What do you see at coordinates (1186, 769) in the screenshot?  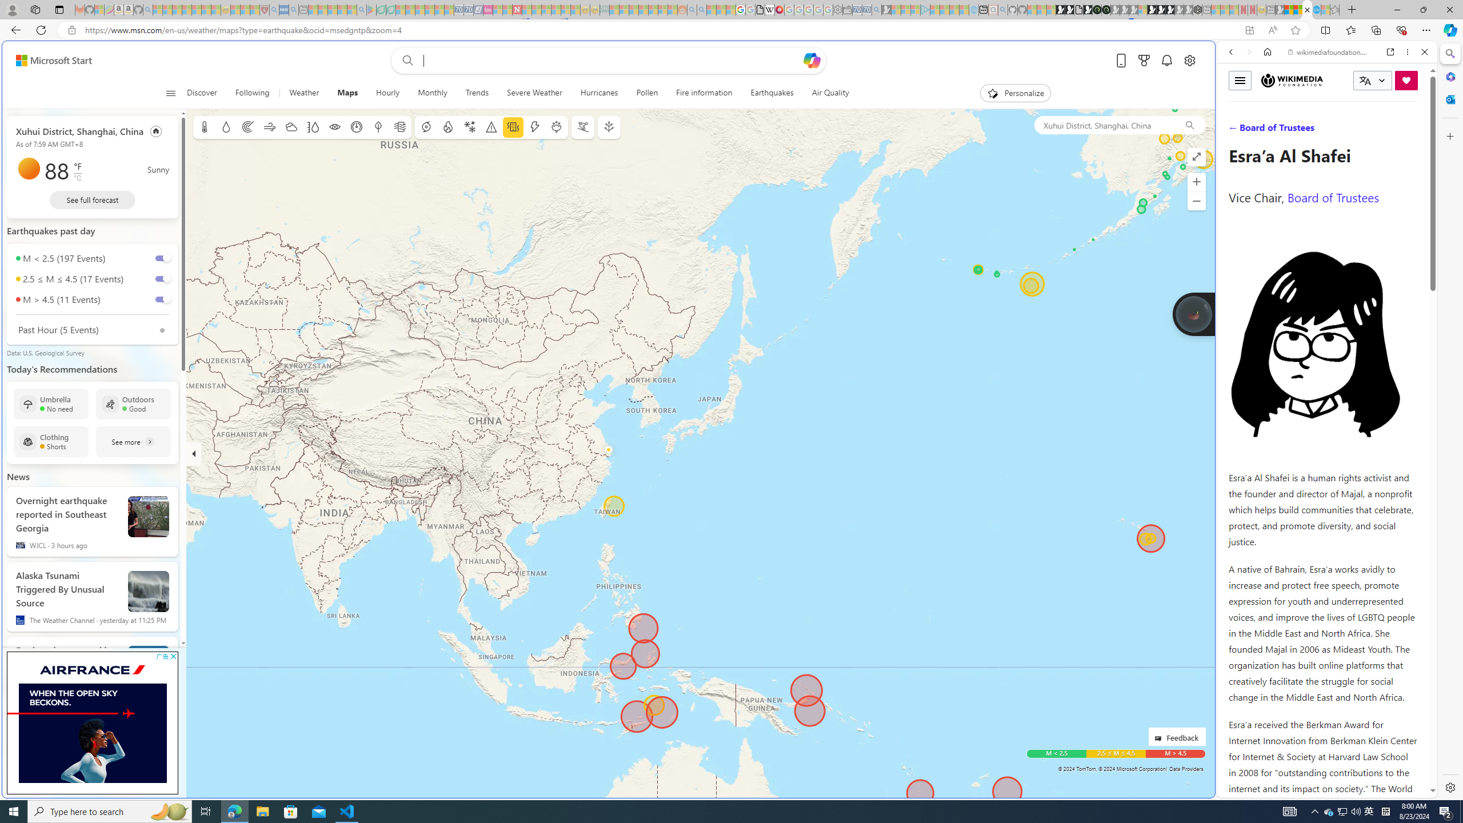 I see `Data Providers` at bounding box center [1186, 769].